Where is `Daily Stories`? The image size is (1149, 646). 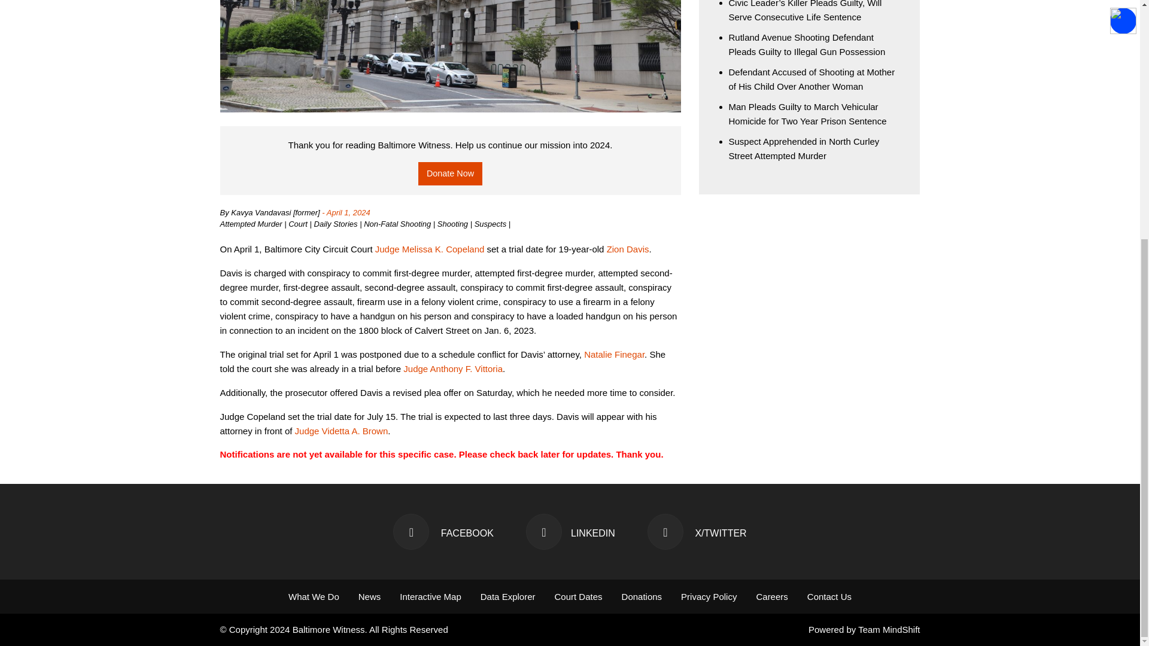
Daily Stories is located at coordinates (337, 224).